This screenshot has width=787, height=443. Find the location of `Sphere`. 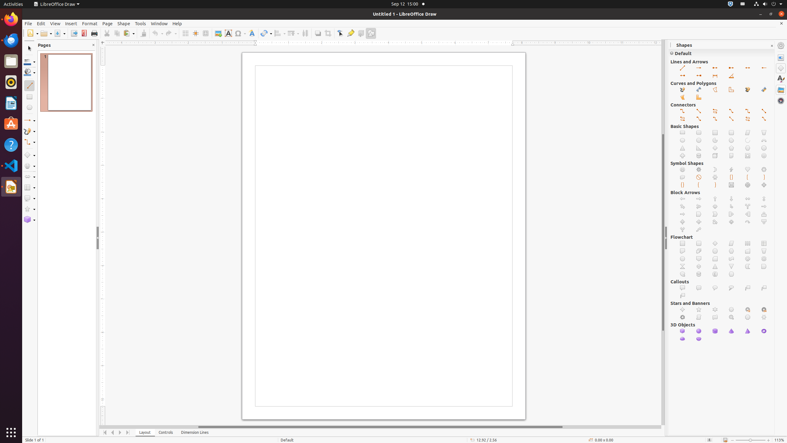

Sphere is located at coordinates (699, 331).